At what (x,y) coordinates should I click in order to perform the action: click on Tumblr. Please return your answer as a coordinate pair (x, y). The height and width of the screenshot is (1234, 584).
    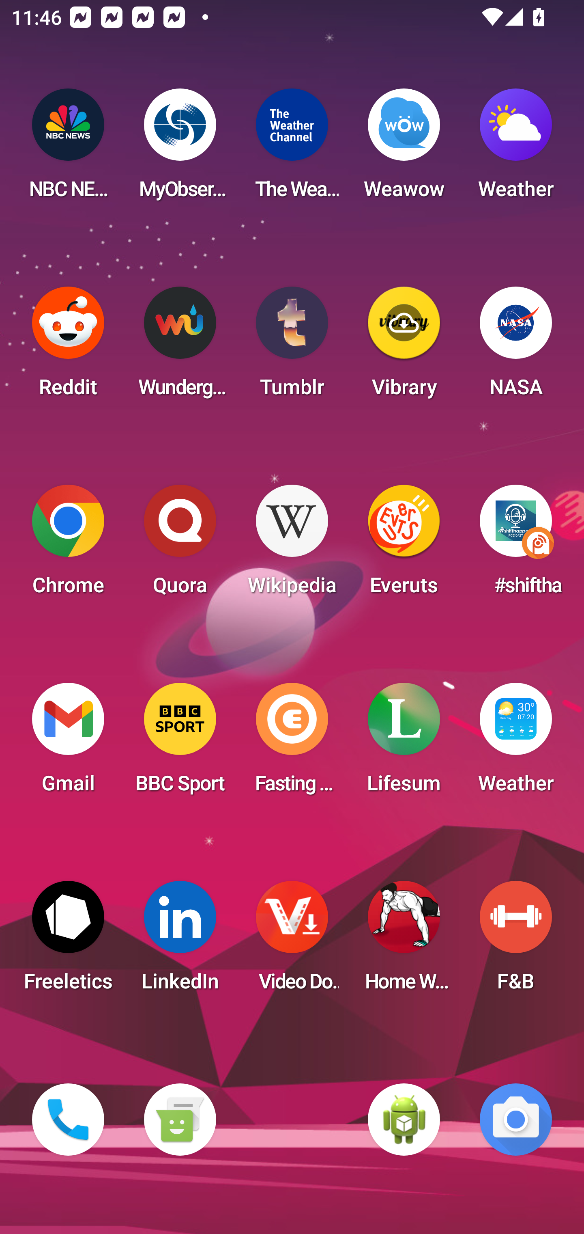
    Looking at the image, I should click on (292, 347).